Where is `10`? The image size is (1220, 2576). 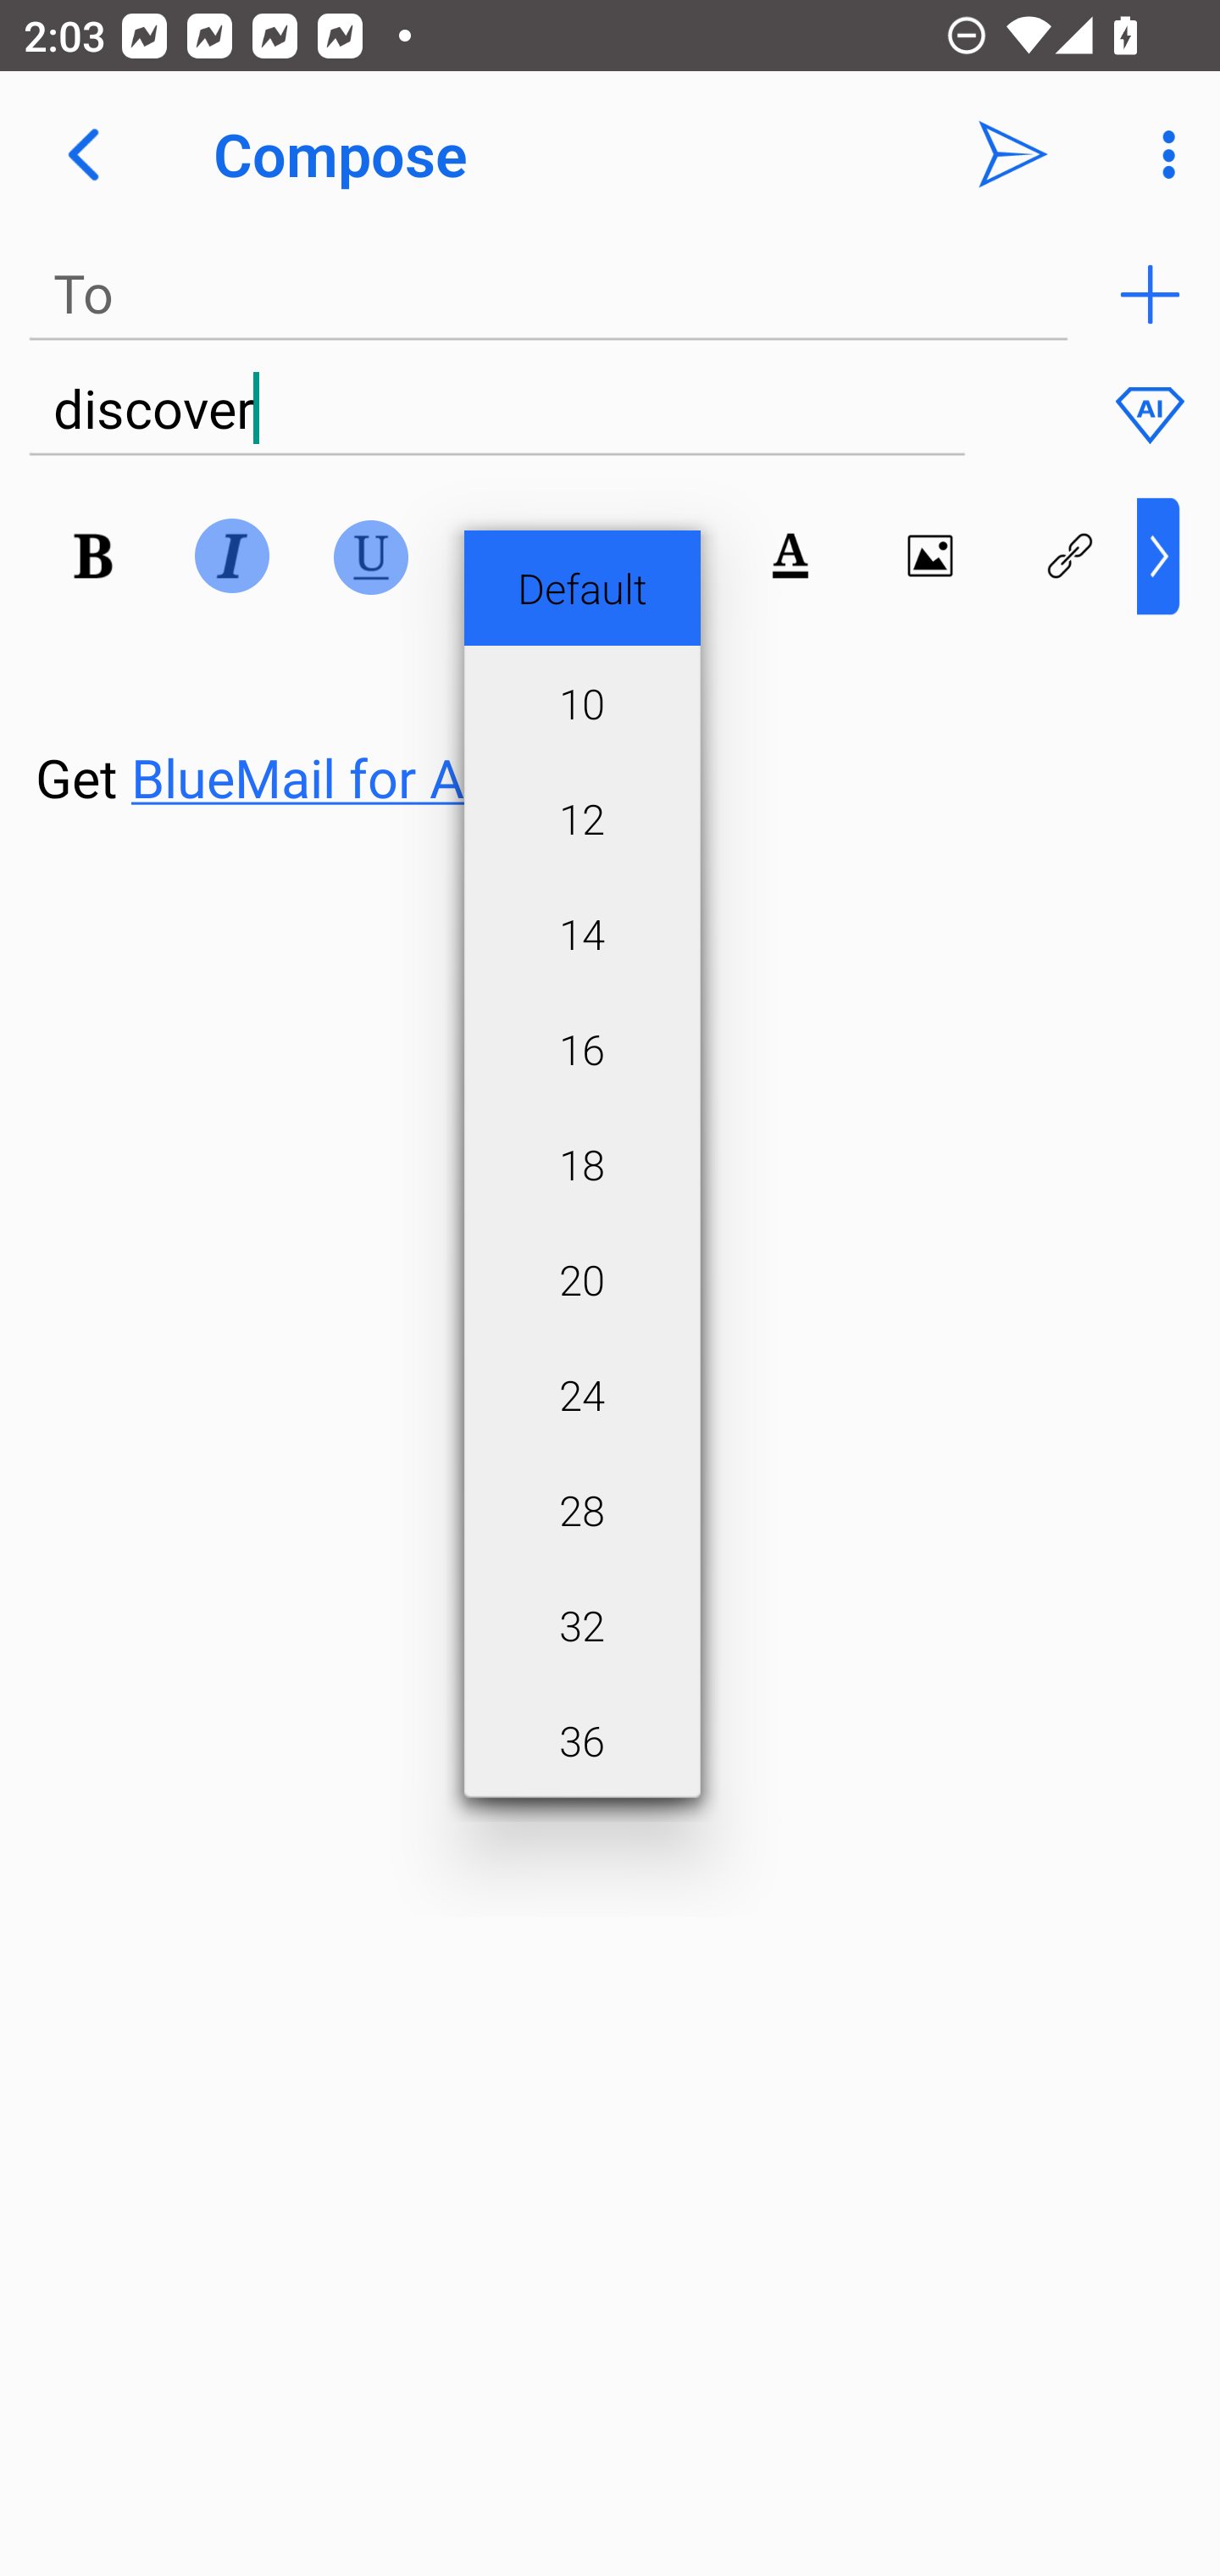 10 is located at coordinates (582, 703).